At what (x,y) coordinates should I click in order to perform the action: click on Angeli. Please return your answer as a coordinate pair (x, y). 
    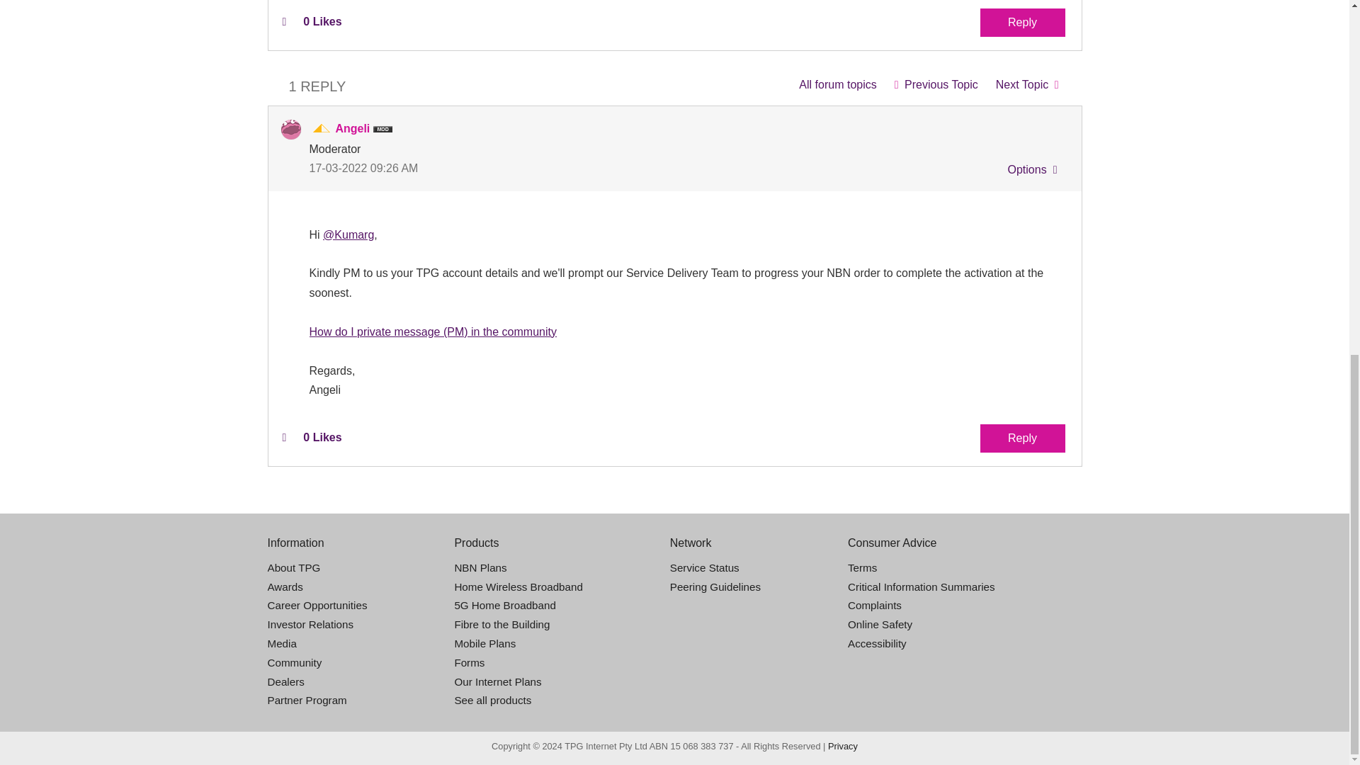
    Looking at the image, I should click on (290, 129).